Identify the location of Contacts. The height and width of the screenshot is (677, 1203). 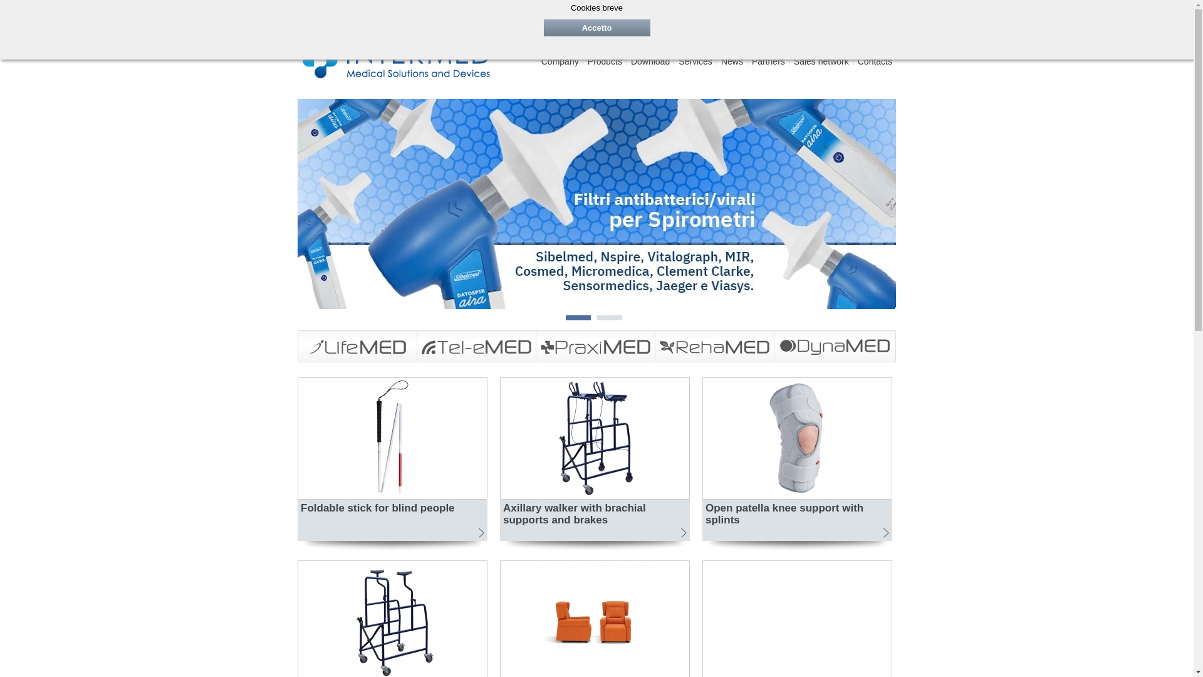
(398, 13).